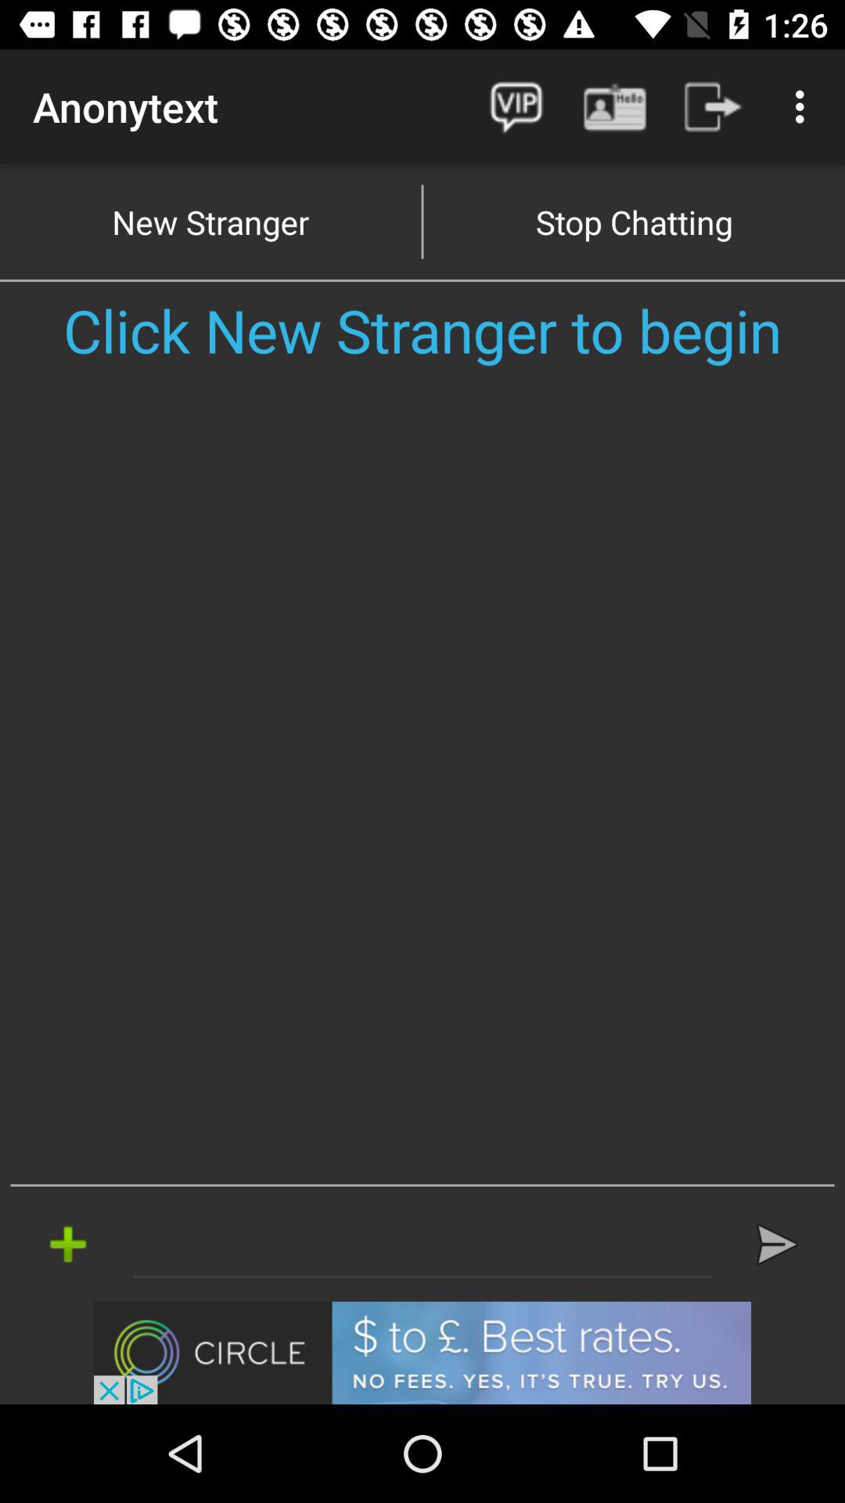 Image resolution: width=845 pixels, height=1503 pixels. What do you see at coordinates (422, 1353) in the screenshot?
I see `visit advertiser` at bounding box center [422, 1353].